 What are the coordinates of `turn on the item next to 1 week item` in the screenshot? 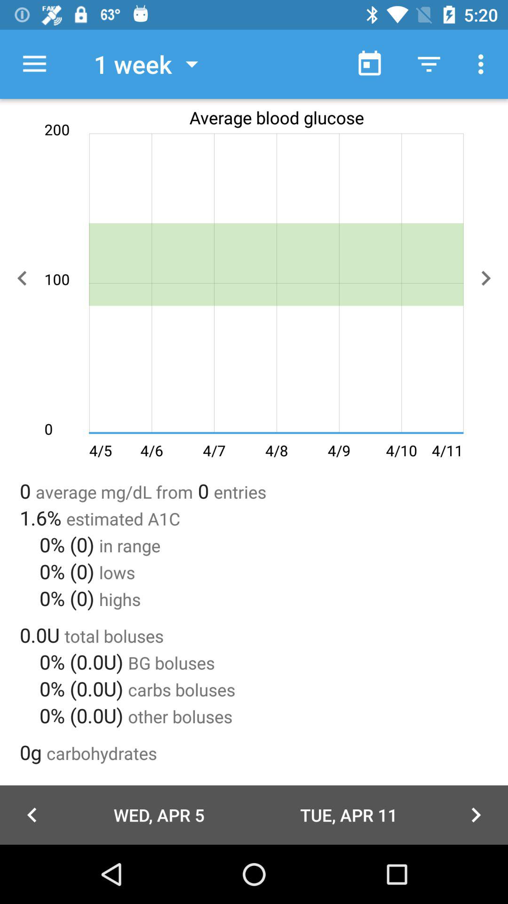 It's located at (370, 64).